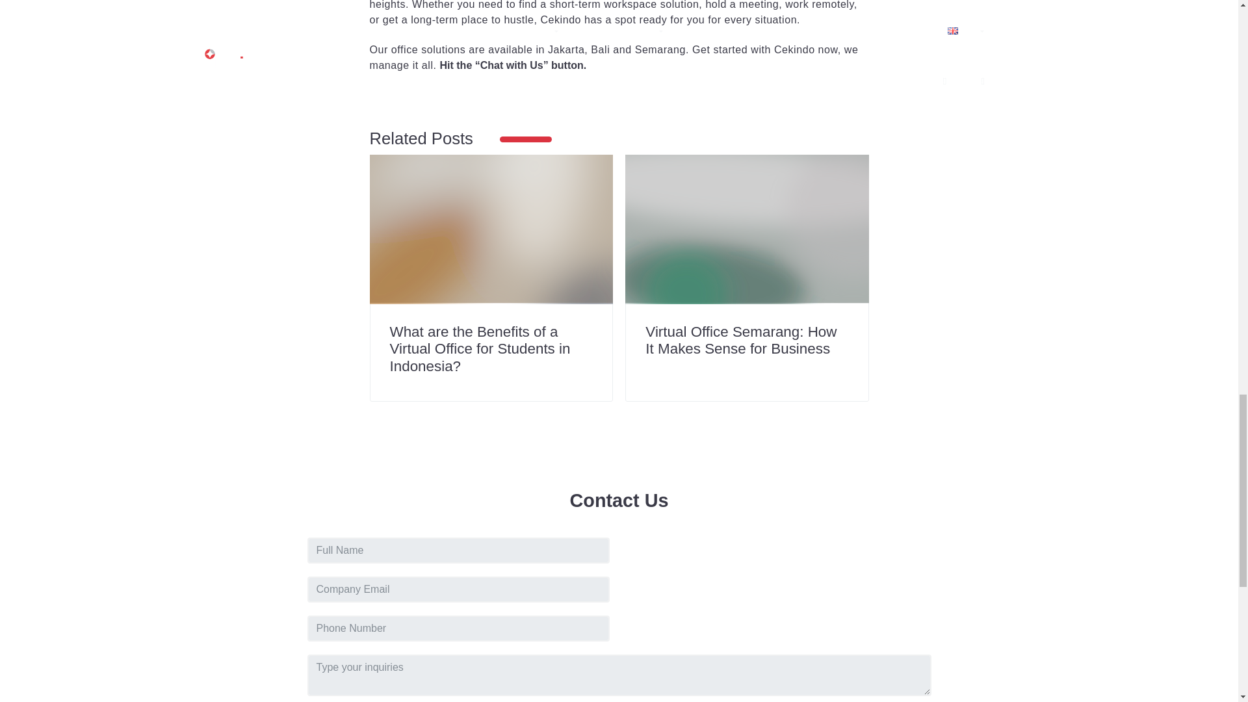  I want to click on Virtual Office Semarang: How It Makes Sense for Business, so click(740, 340).